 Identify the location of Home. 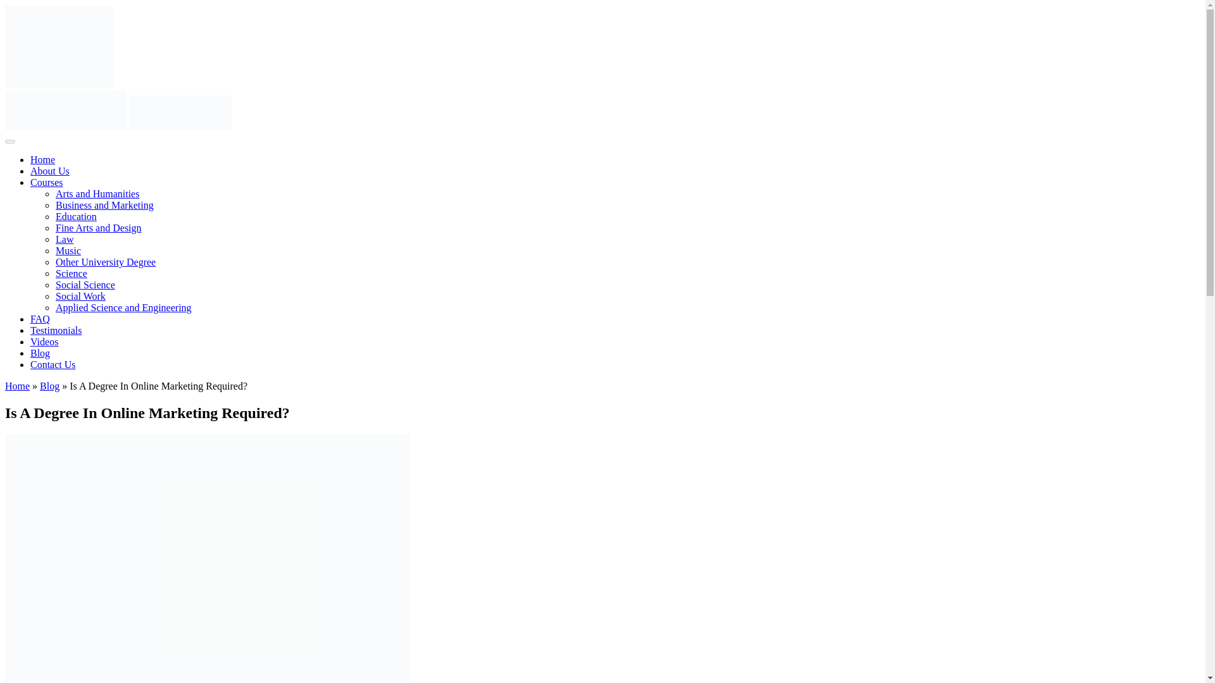
(16, 386).